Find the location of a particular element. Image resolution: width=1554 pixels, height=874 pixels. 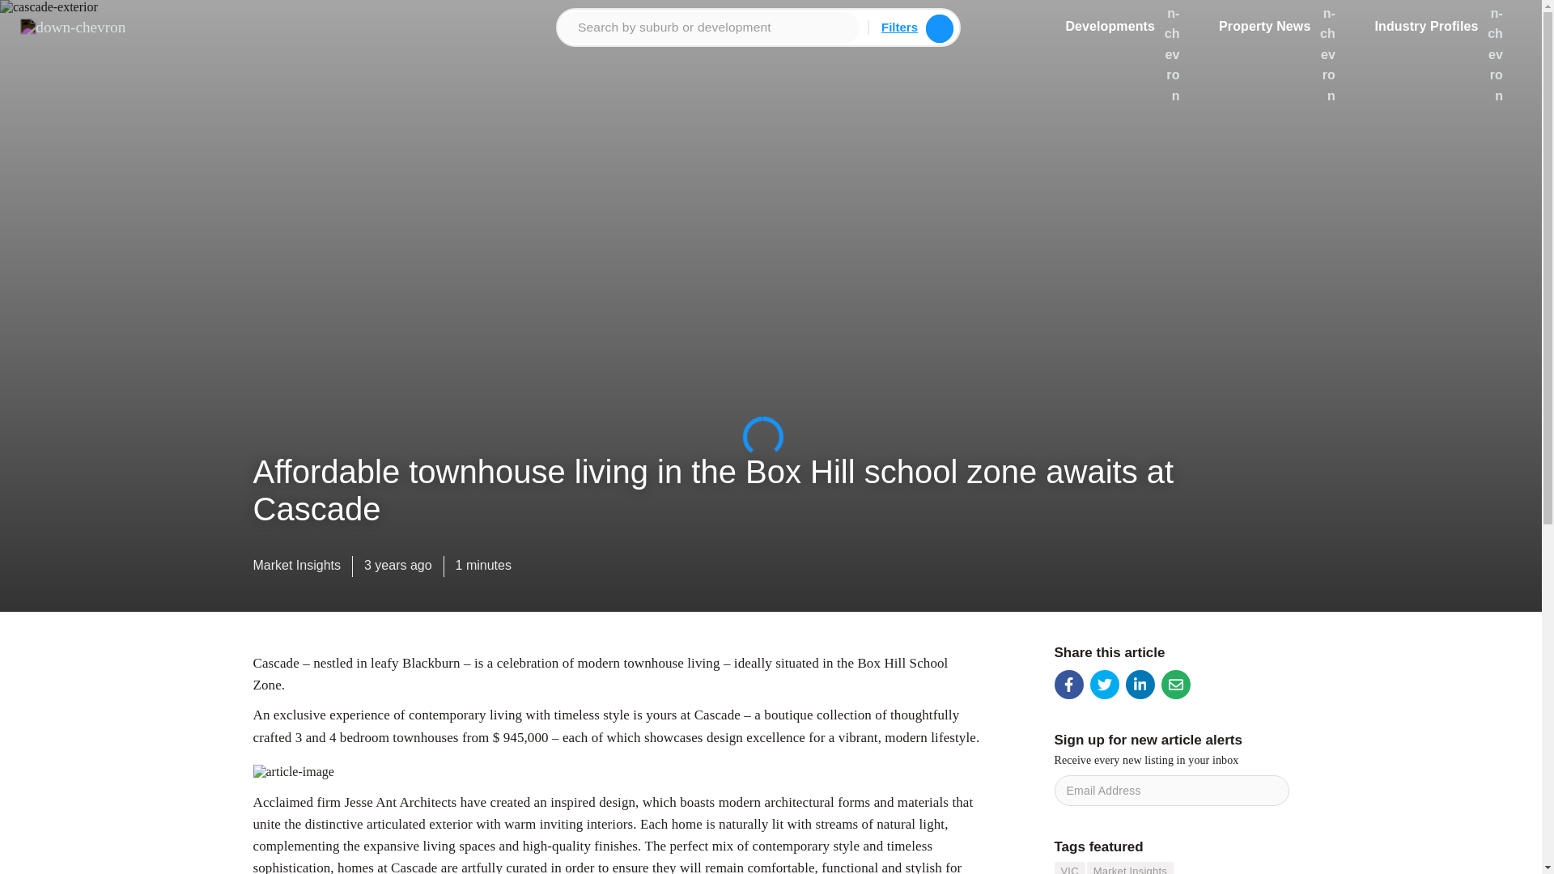

VIC is located at coordinates (1068, 868).